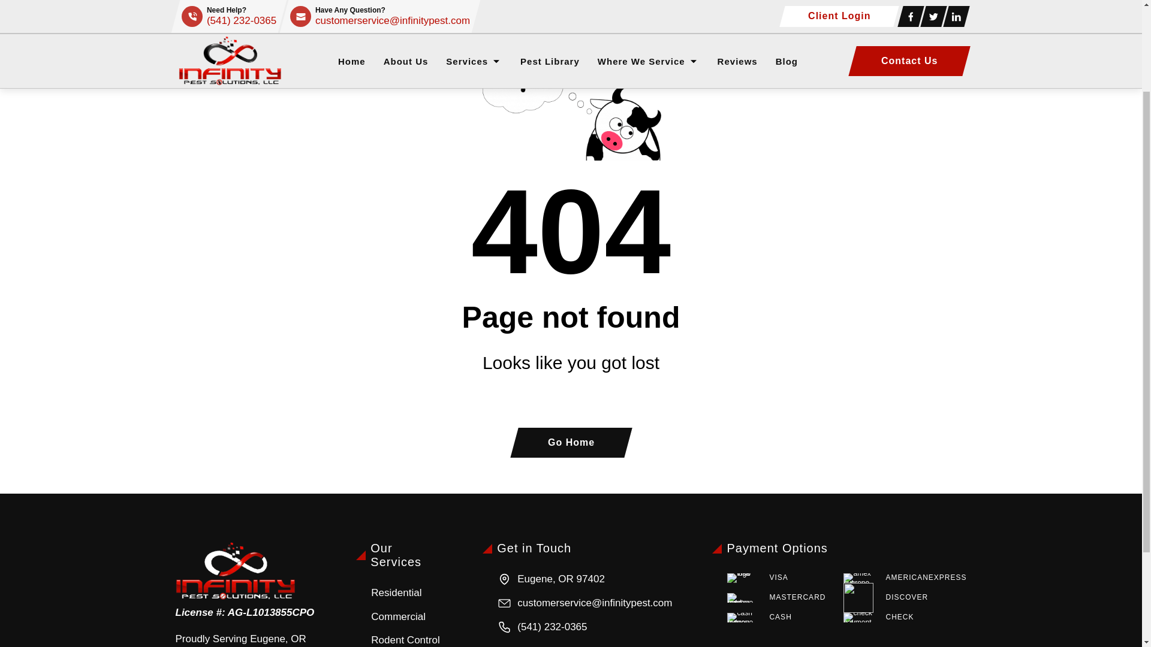 The width and height of the screenshot is (1151, 647). Describe the element at coordinates (567, 442) in the screenshot. I see `Go Home` at that location.